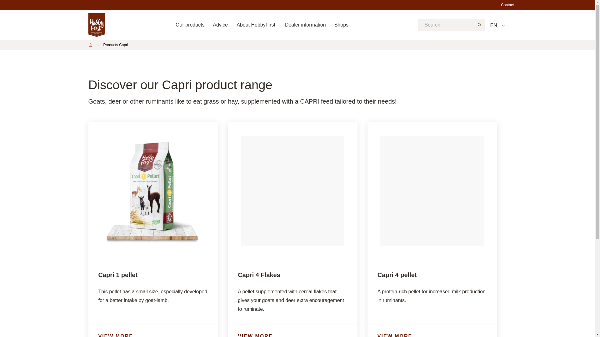  What do you see at coordinates (292, 335) in the screenshot?
I see `VIEW MORE` at bounding box center [292, 335].